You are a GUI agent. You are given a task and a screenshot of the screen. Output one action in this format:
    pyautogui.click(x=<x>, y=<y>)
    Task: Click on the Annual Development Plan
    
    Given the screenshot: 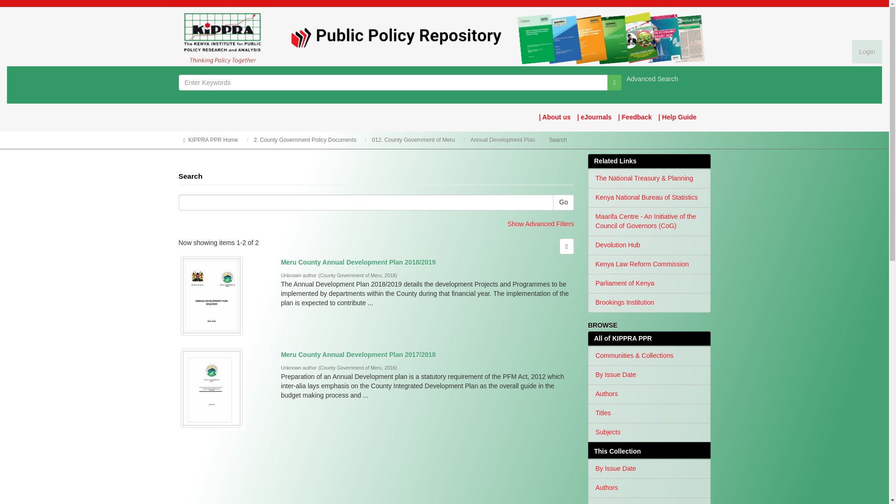 What is the action you would take?
    pyautogui.click(x=503, y=140)
    